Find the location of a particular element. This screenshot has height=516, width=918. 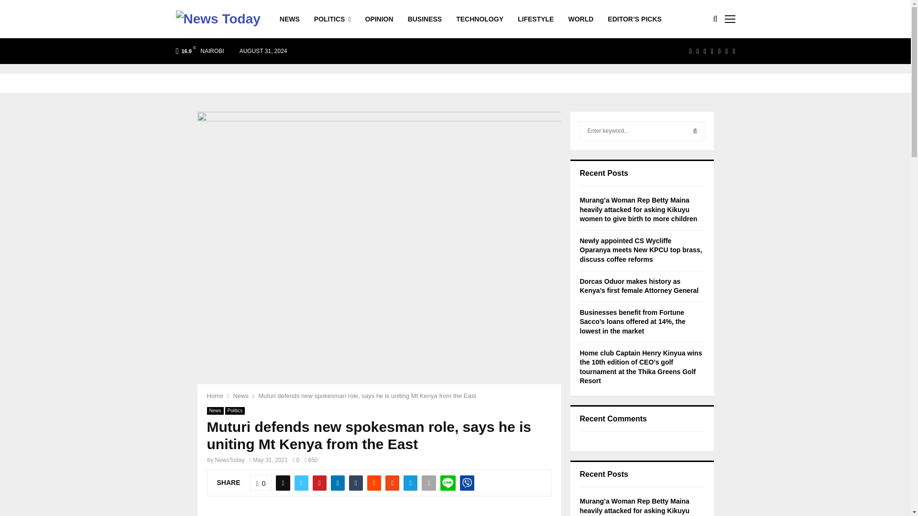

TECHNOLOGY is located at coordinates (480, 19).